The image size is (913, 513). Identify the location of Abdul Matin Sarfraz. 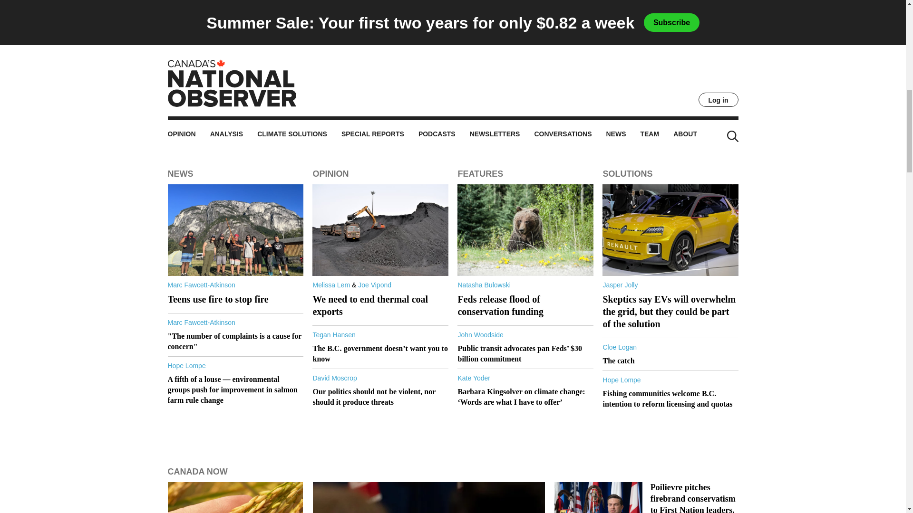
(196, 83).